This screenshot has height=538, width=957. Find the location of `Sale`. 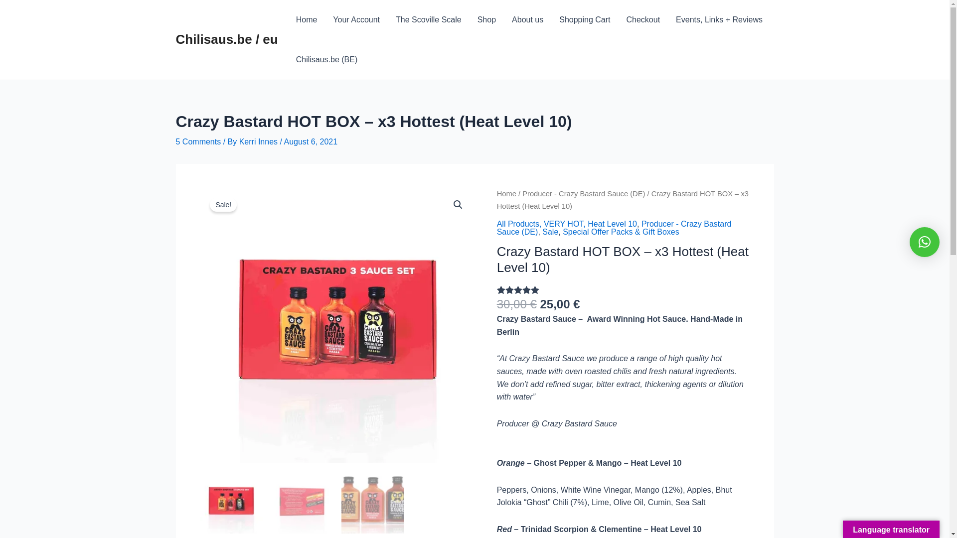

Sale is located at coordinates (550, 232).